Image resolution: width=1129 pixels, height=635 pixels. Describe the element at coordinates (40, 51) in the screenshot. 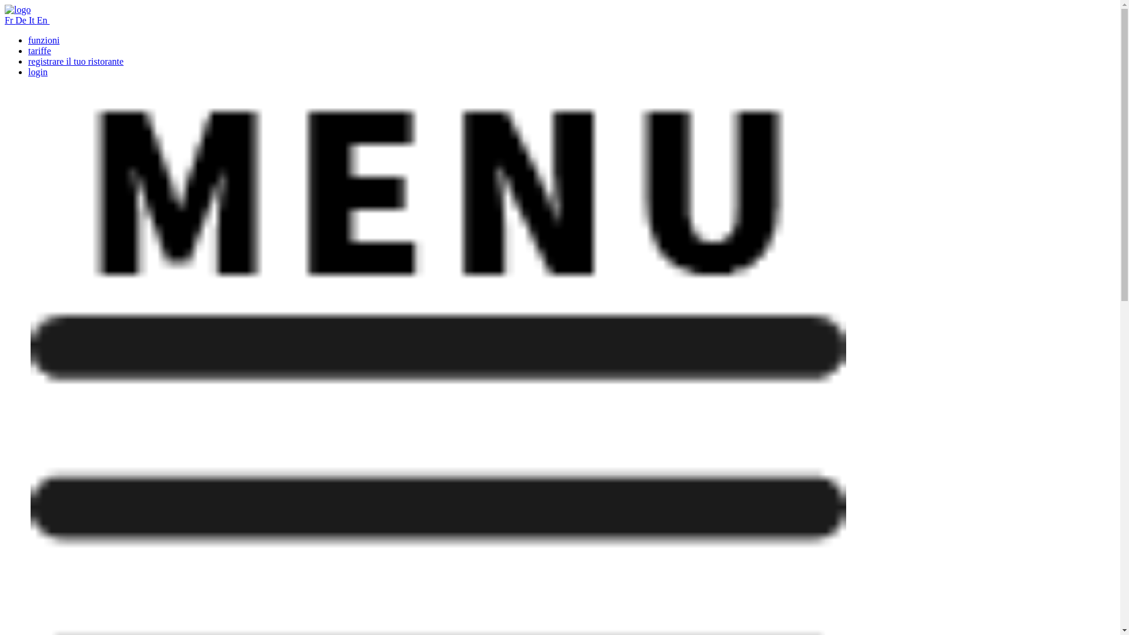

I see `tariffe` at that location.